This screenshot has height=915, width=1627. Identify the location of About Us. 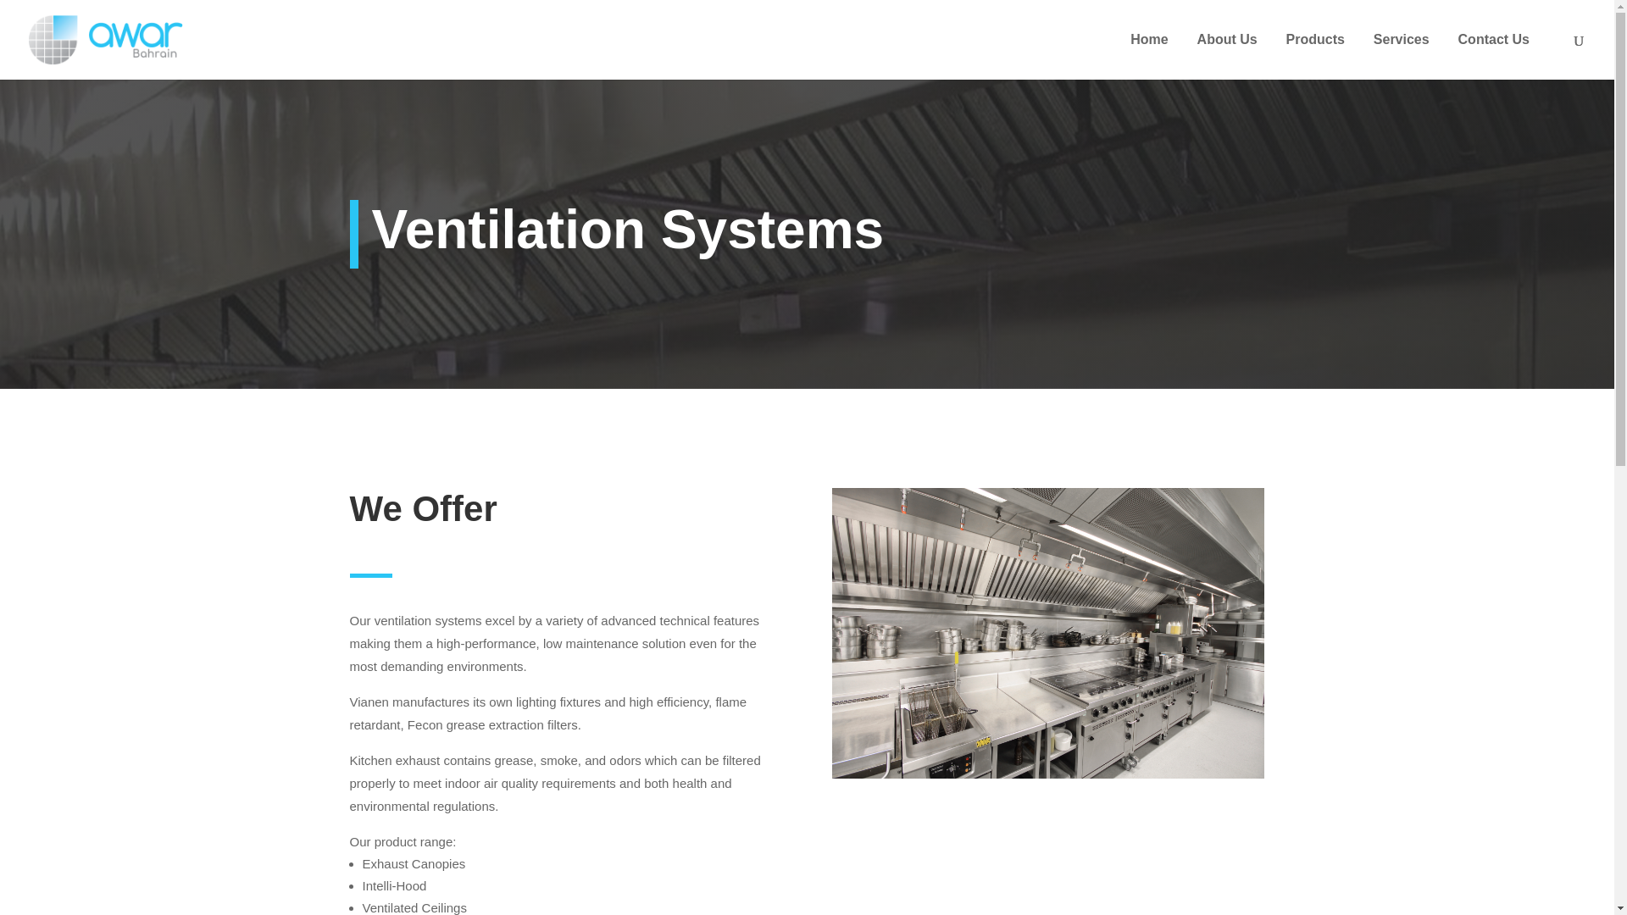
(1227, 56).